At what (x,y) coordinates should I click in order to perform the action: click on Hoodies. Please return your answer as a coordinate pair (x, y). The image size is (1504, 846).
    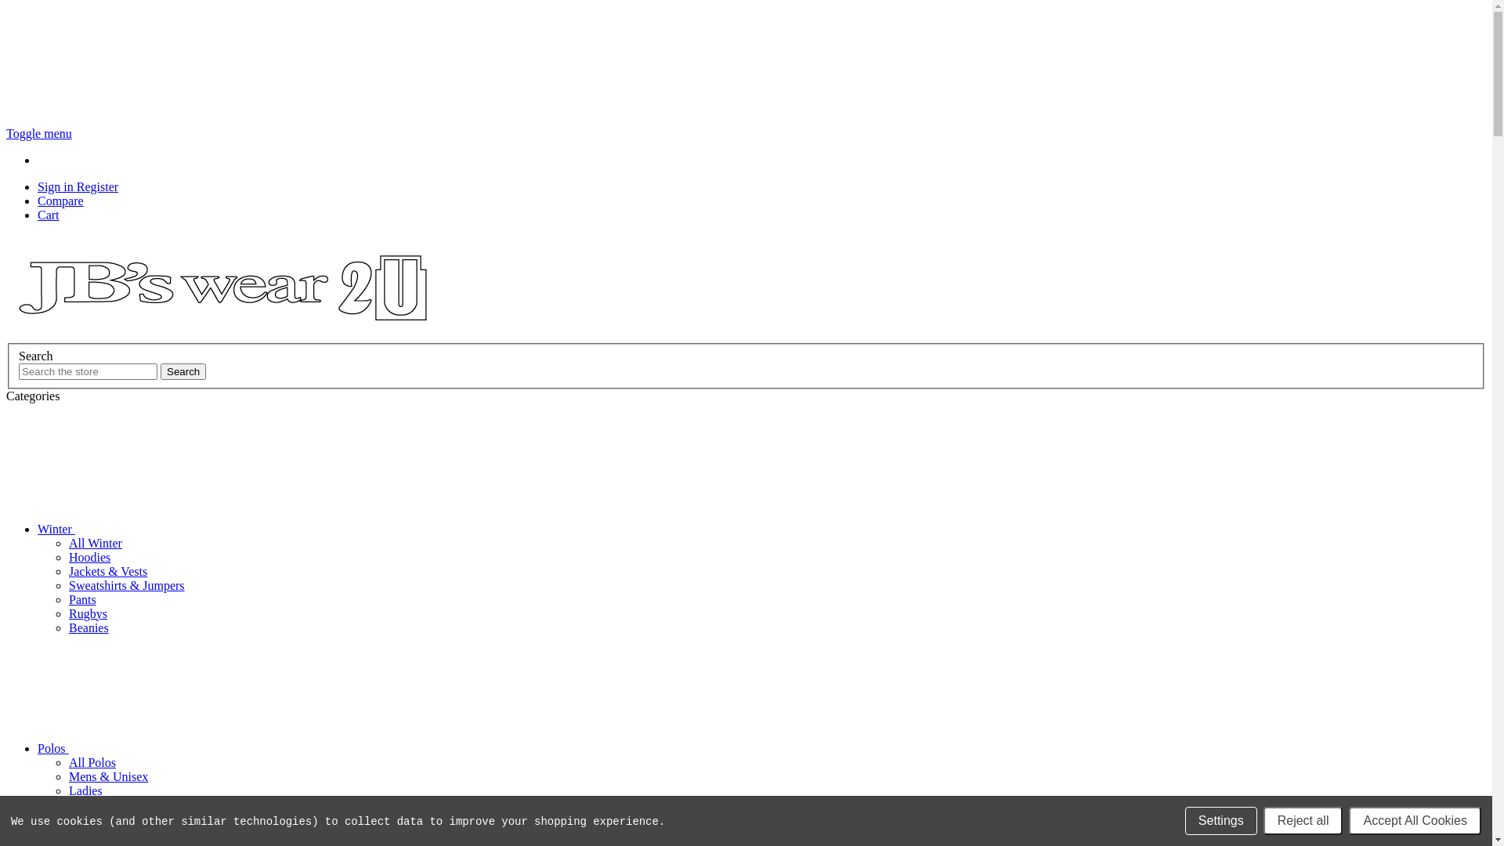
    Looking at the image, I should click on (89, 558).